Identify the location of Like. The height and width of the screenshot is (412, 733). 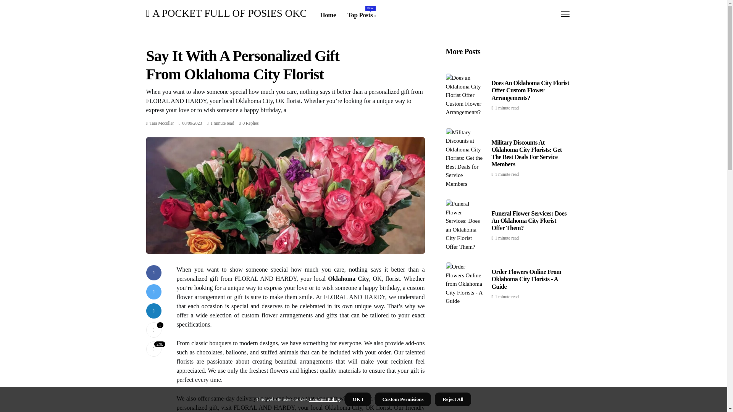
(153, 330).